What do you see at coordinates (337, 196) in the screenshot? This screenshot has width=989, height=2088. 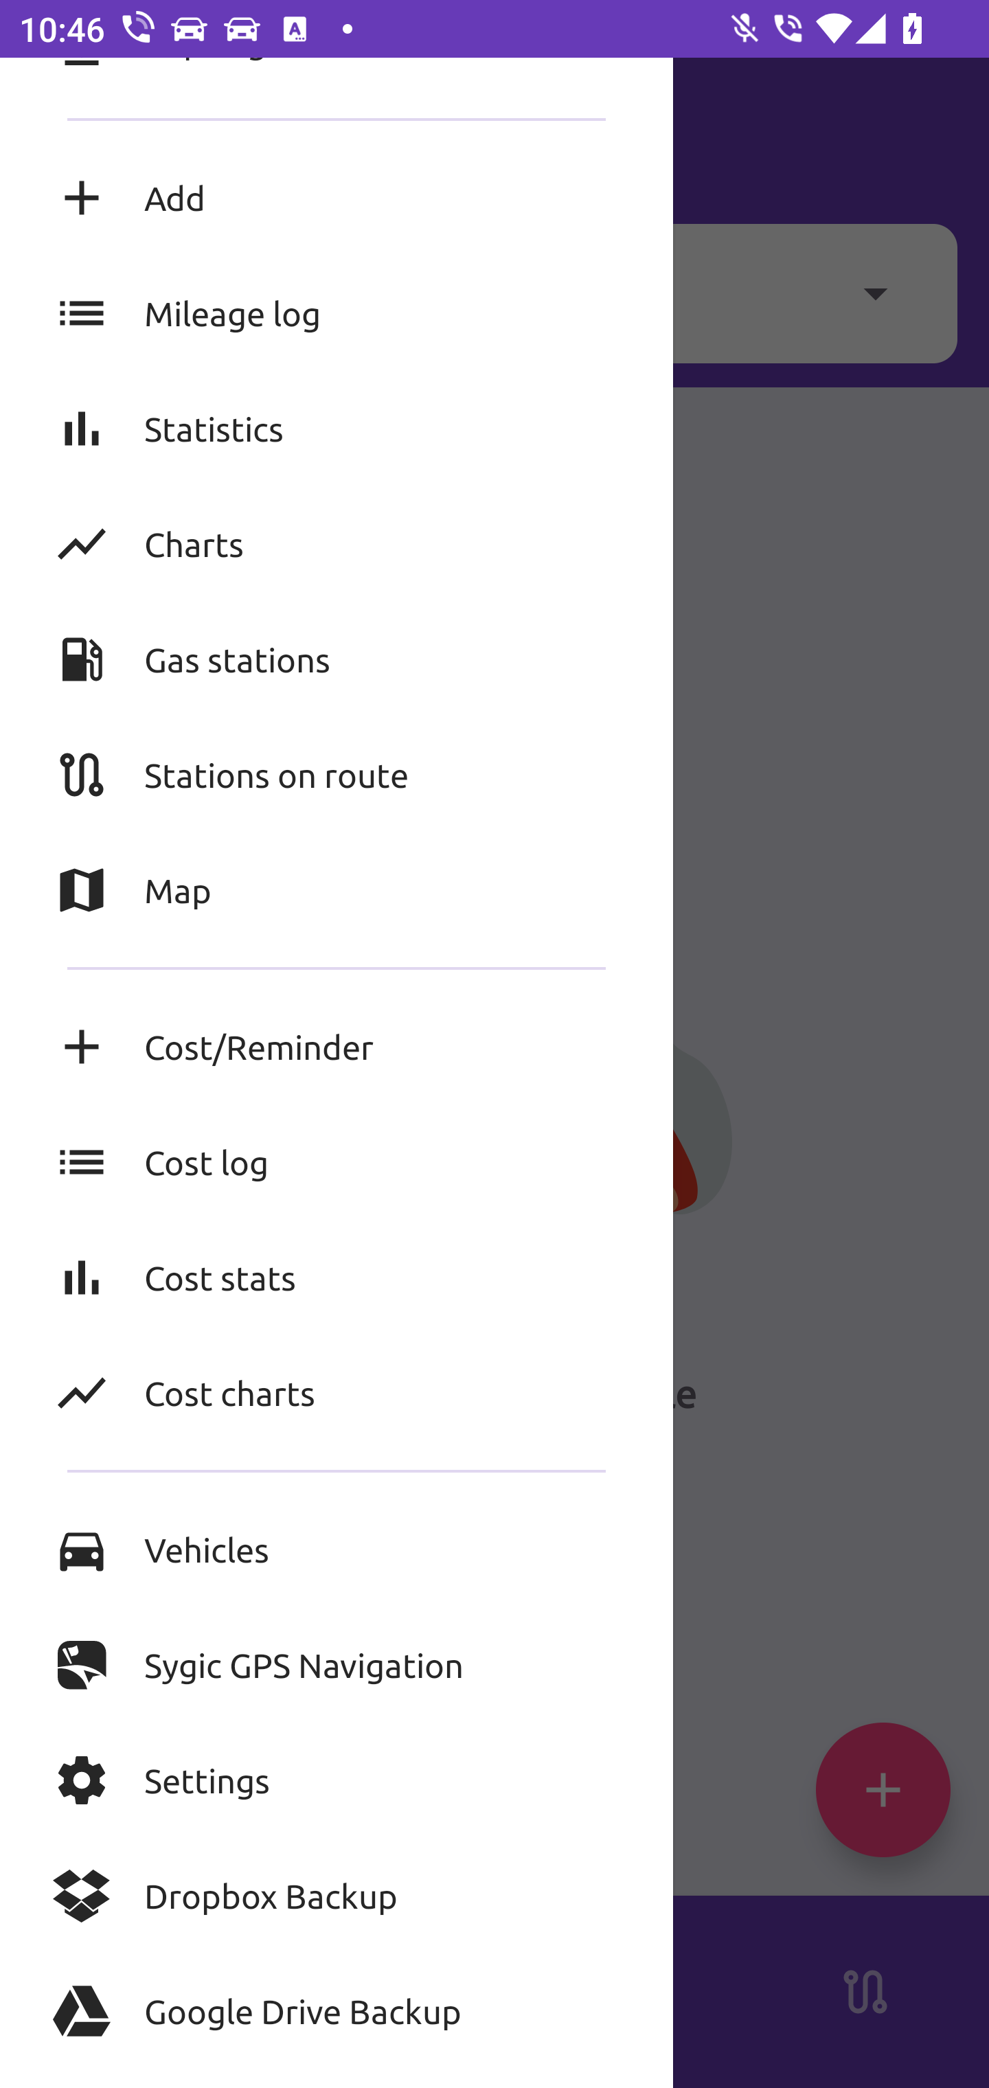 I see `Add` at bounding box center [337, 196].